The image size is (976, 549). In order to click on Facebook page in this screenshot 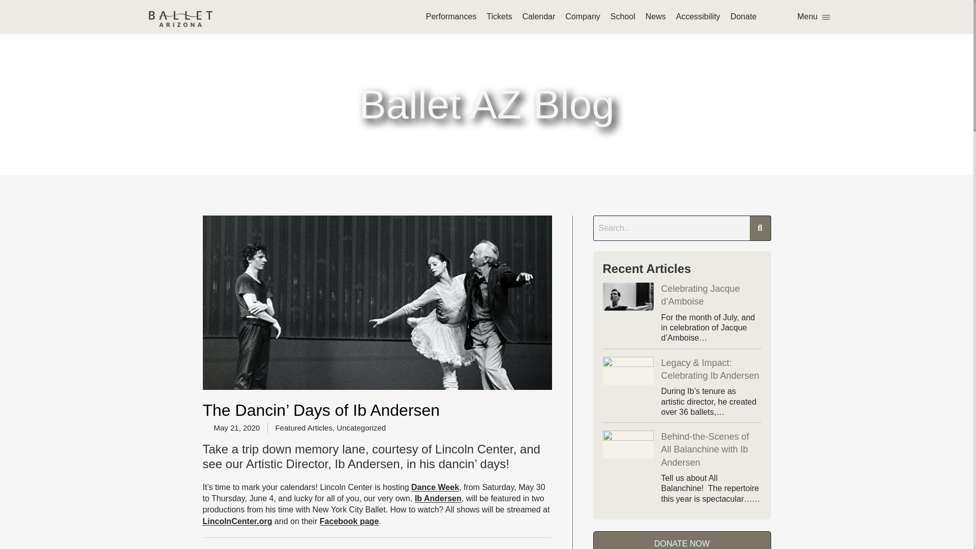, I will do `click(349, 521)`.